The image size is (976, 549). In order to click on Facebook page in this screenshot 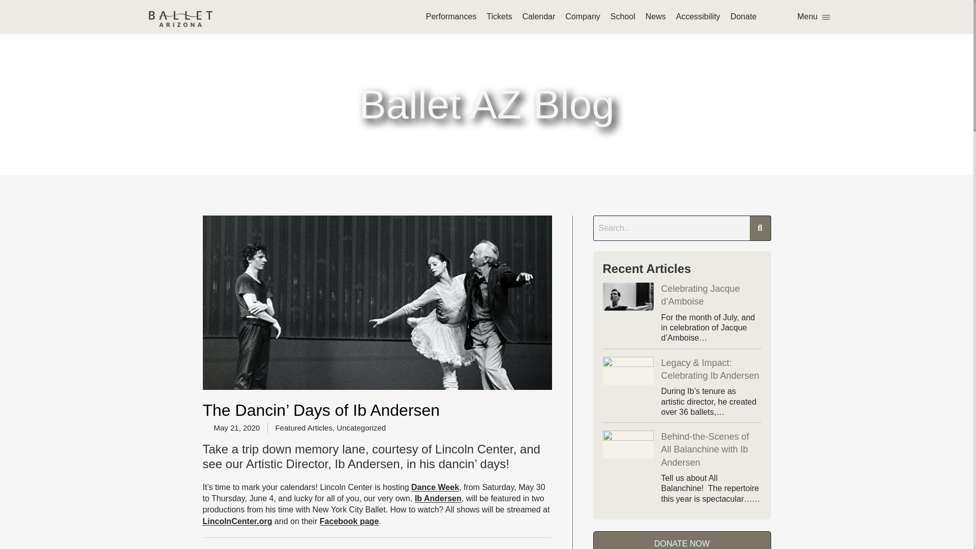, I will do `click(349, 521)`.